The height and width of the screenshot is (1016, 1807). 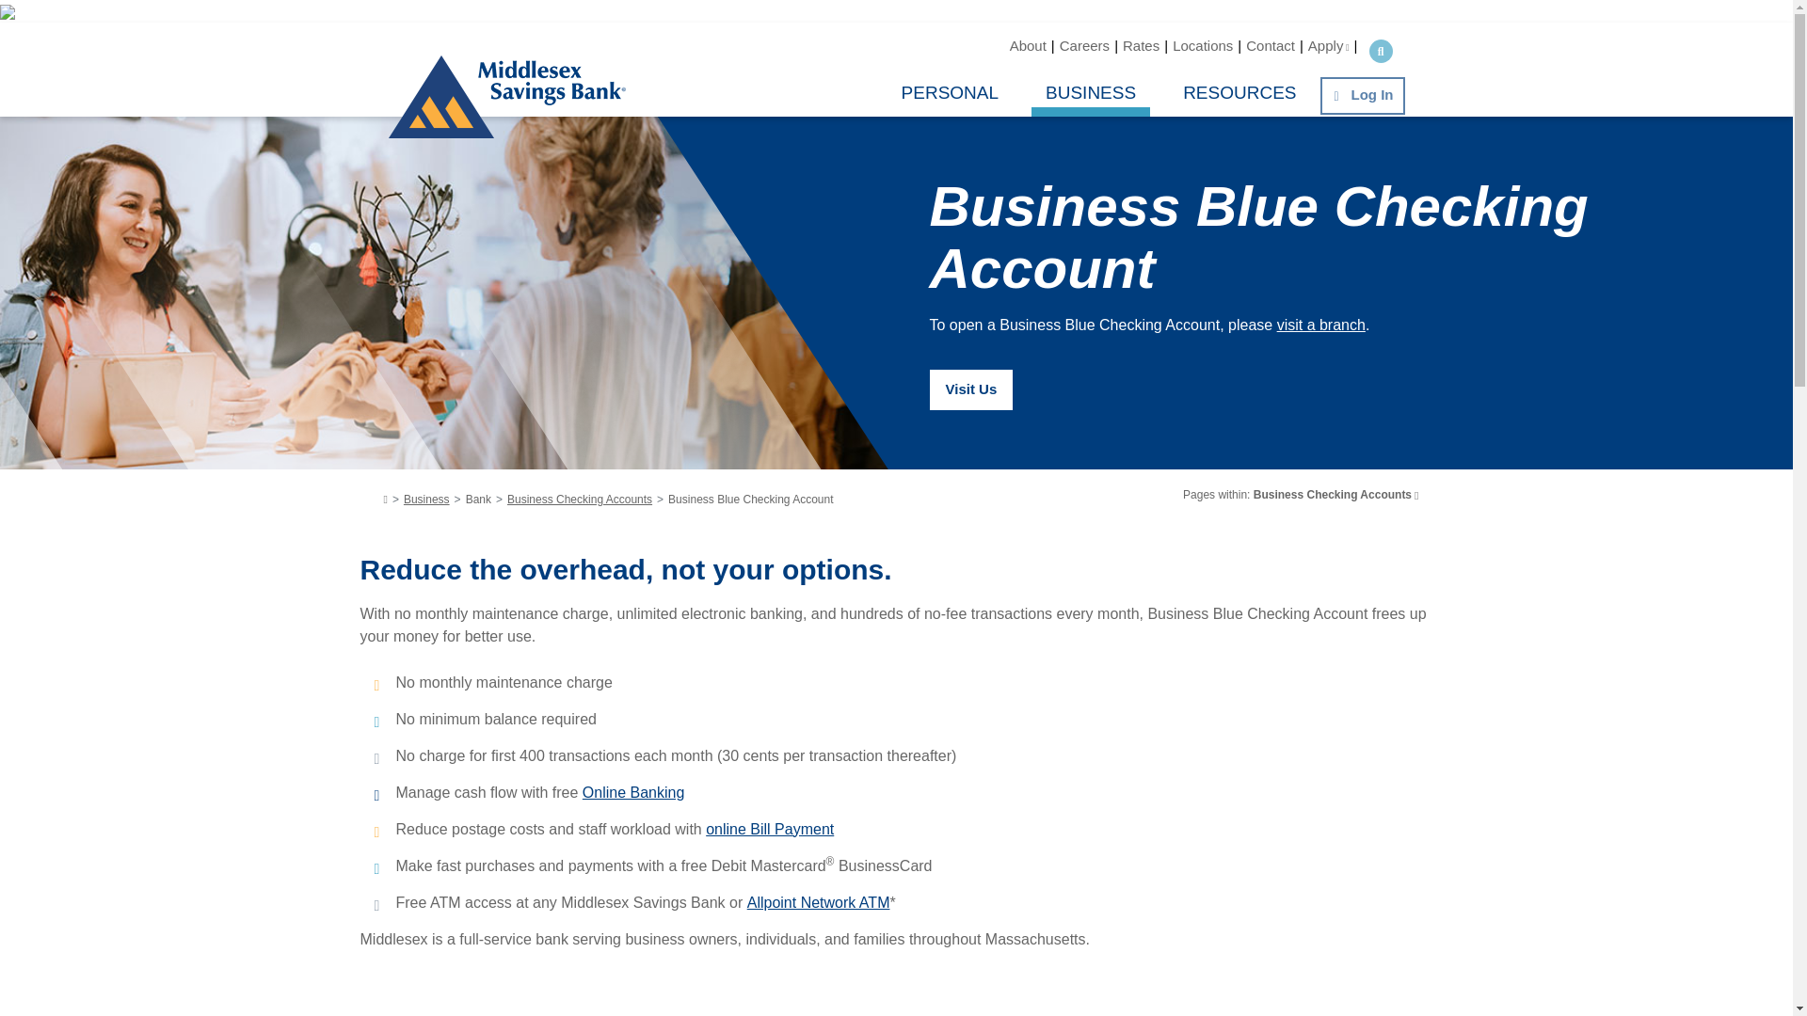 What do you see at coordinates (1028, 45) in the screenshot?
I see `About` at bounding box center [1028, 45].